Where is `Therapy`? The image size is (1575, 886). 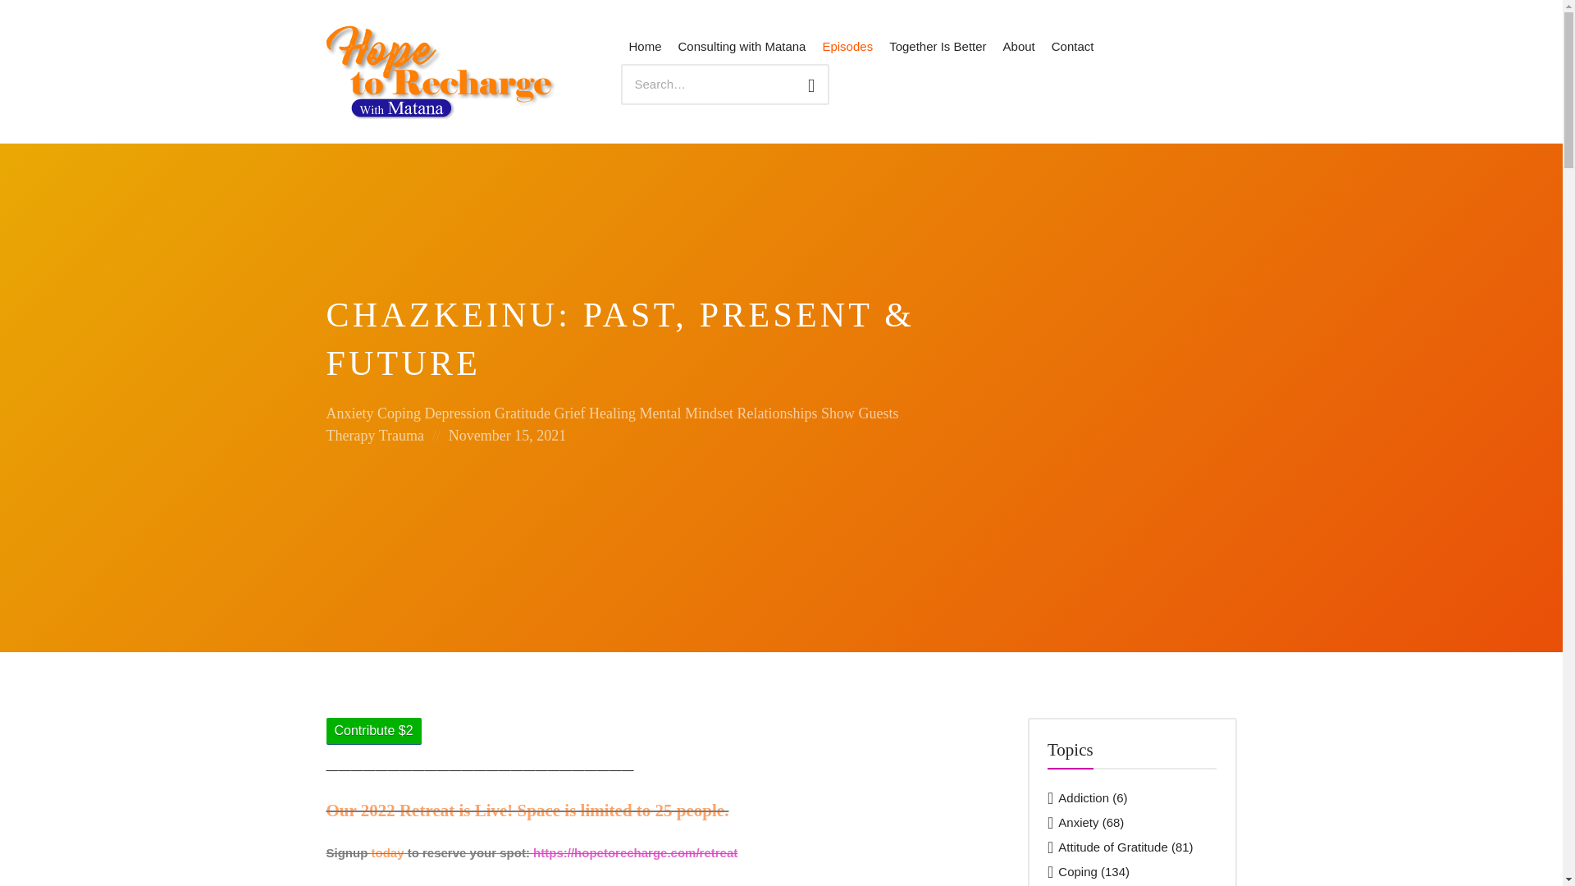
Therapy is located at coordinates (351, 435).